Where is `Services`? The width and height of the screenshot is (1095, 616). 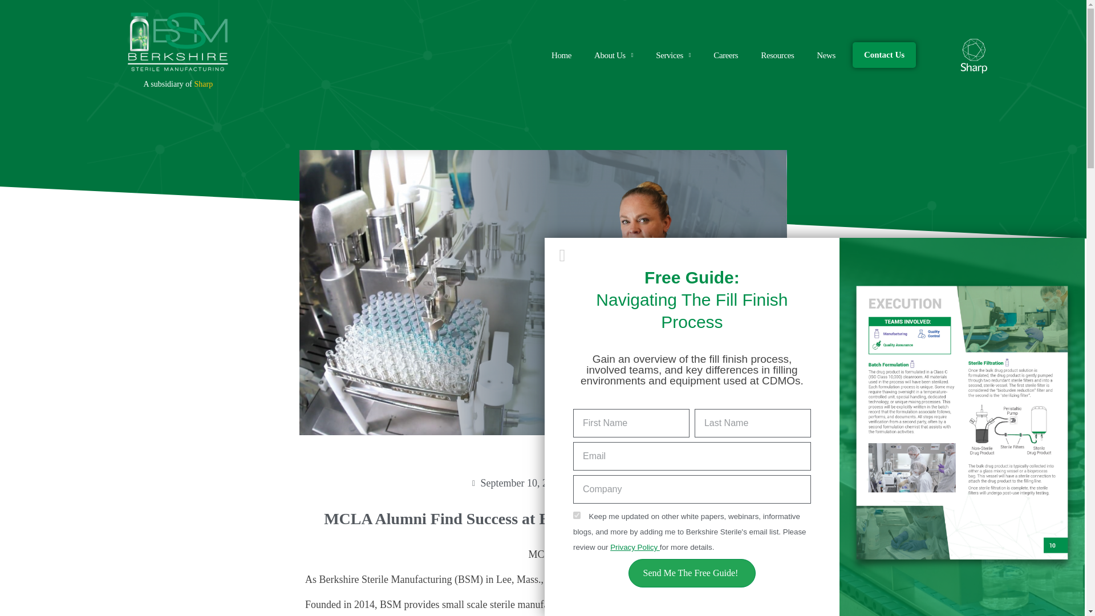
Services is located at coordinates (673, 55).